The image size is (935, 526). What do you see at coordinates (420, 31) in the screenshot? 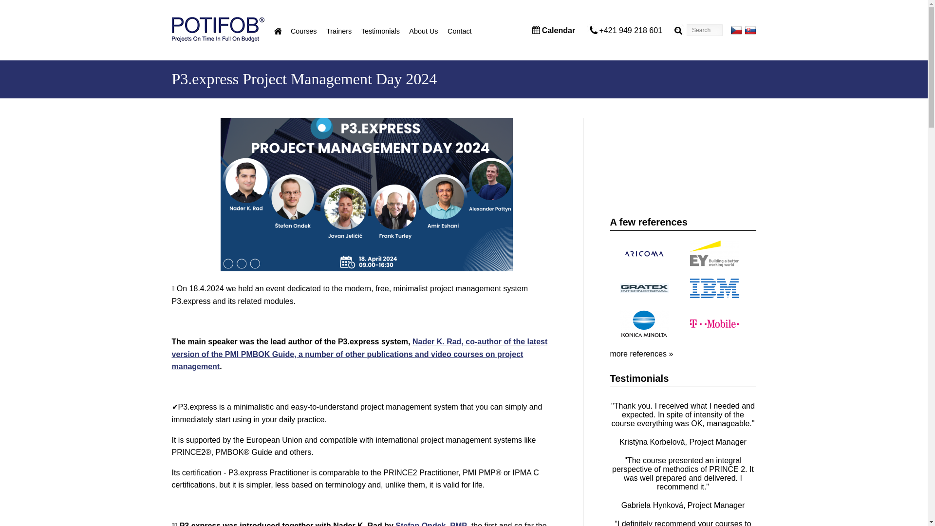
I see `About Us` at bounding box center [420, 31].